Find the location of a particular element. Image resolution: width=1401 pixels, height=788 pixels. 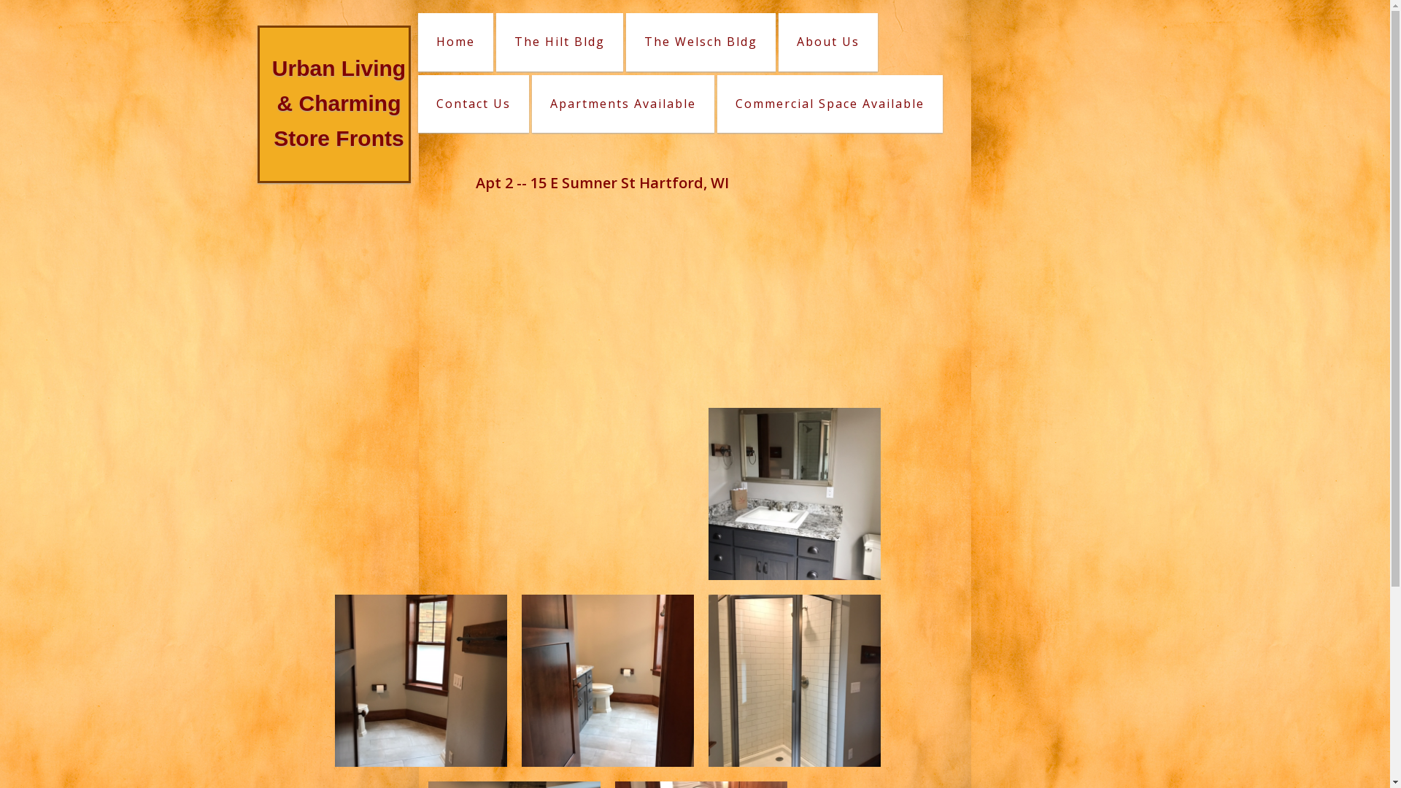

Apt 2 Kitchen/Living room is located at coordinates (420, 494).